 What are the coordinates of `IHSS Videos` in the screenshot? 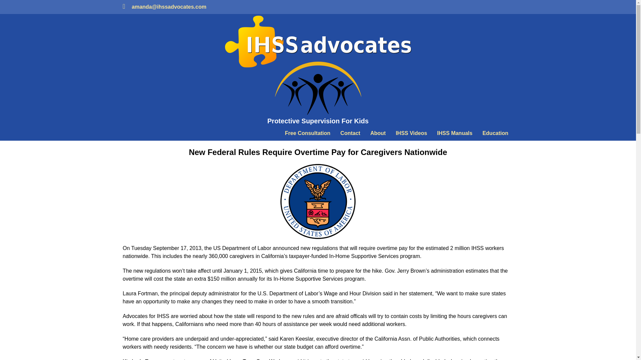 It's located at (411, 133).